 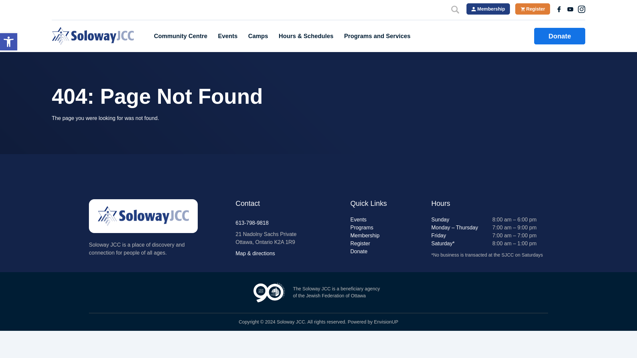 I want to click on Events, so click(x=228, y=36).